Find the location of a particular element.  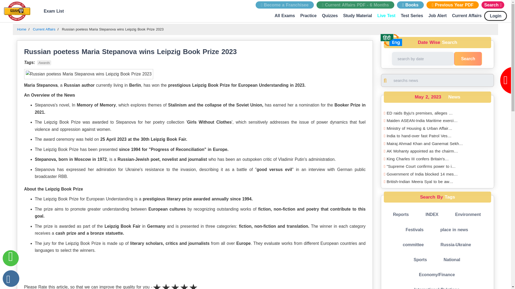

Give 2 stars is located at coordinates (166, 284).